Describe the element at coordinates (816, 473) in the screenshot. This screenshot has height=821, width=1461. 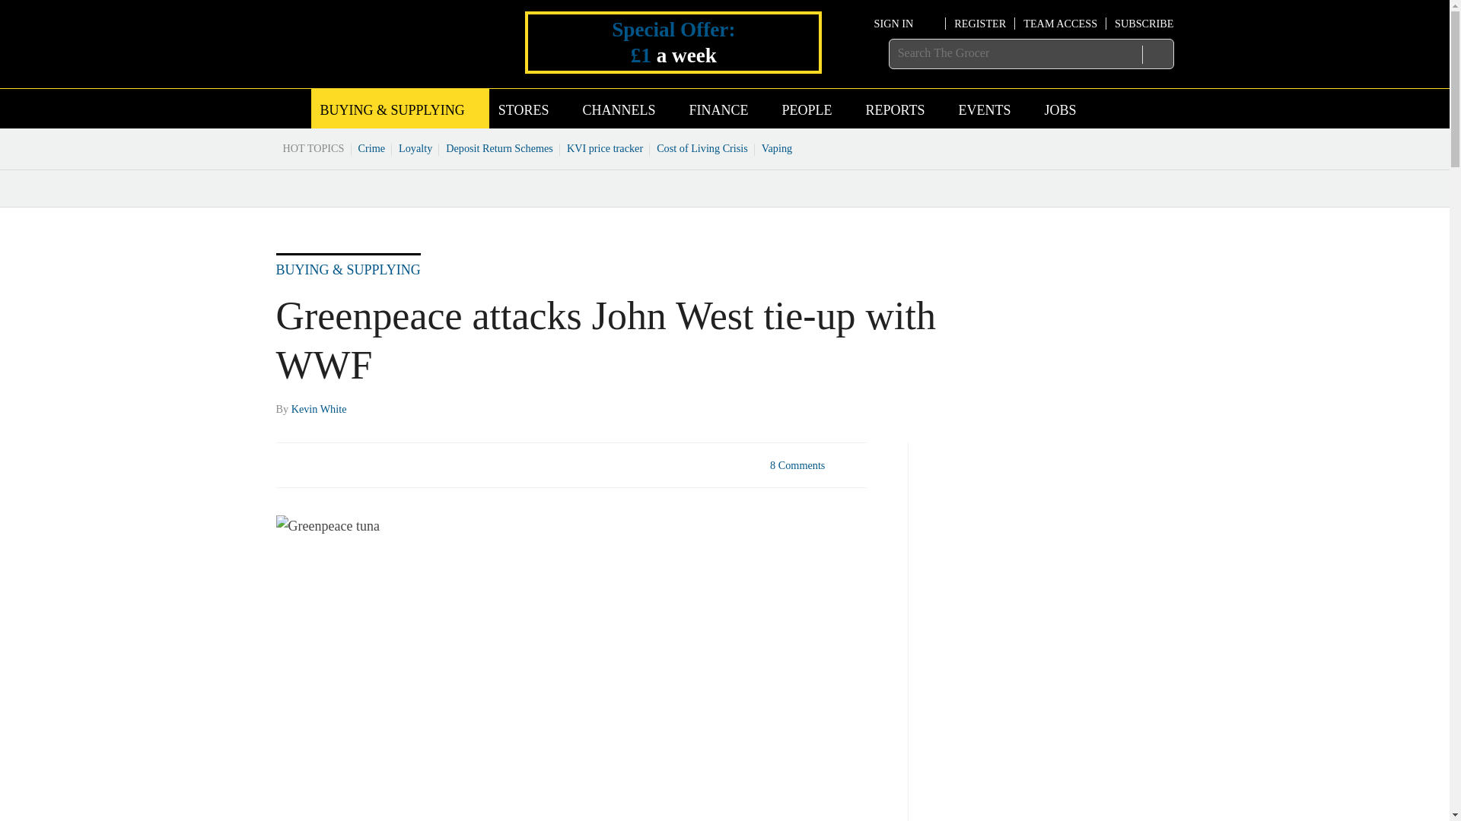
I see `8 Comments` at that location.